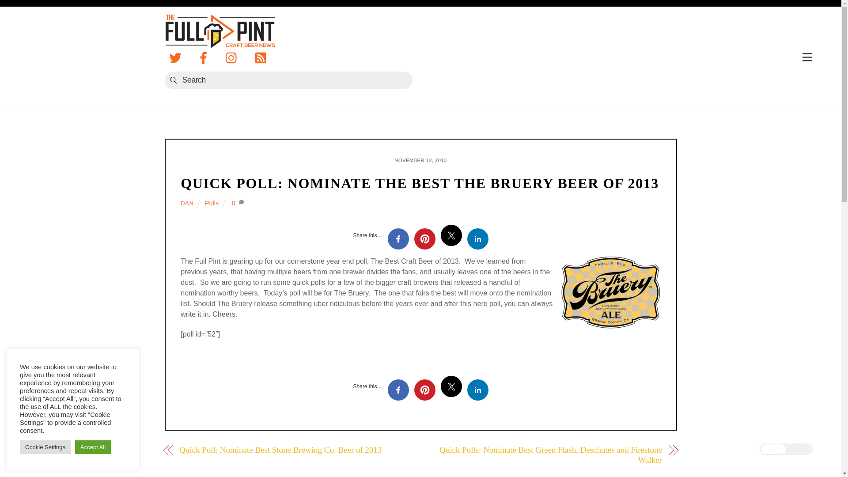 The width and height of the screenshot is (848, 477). What do you see at coordinates (807, 57) in the screenshot?
I see `Menu` at bounding box center [807, 57].